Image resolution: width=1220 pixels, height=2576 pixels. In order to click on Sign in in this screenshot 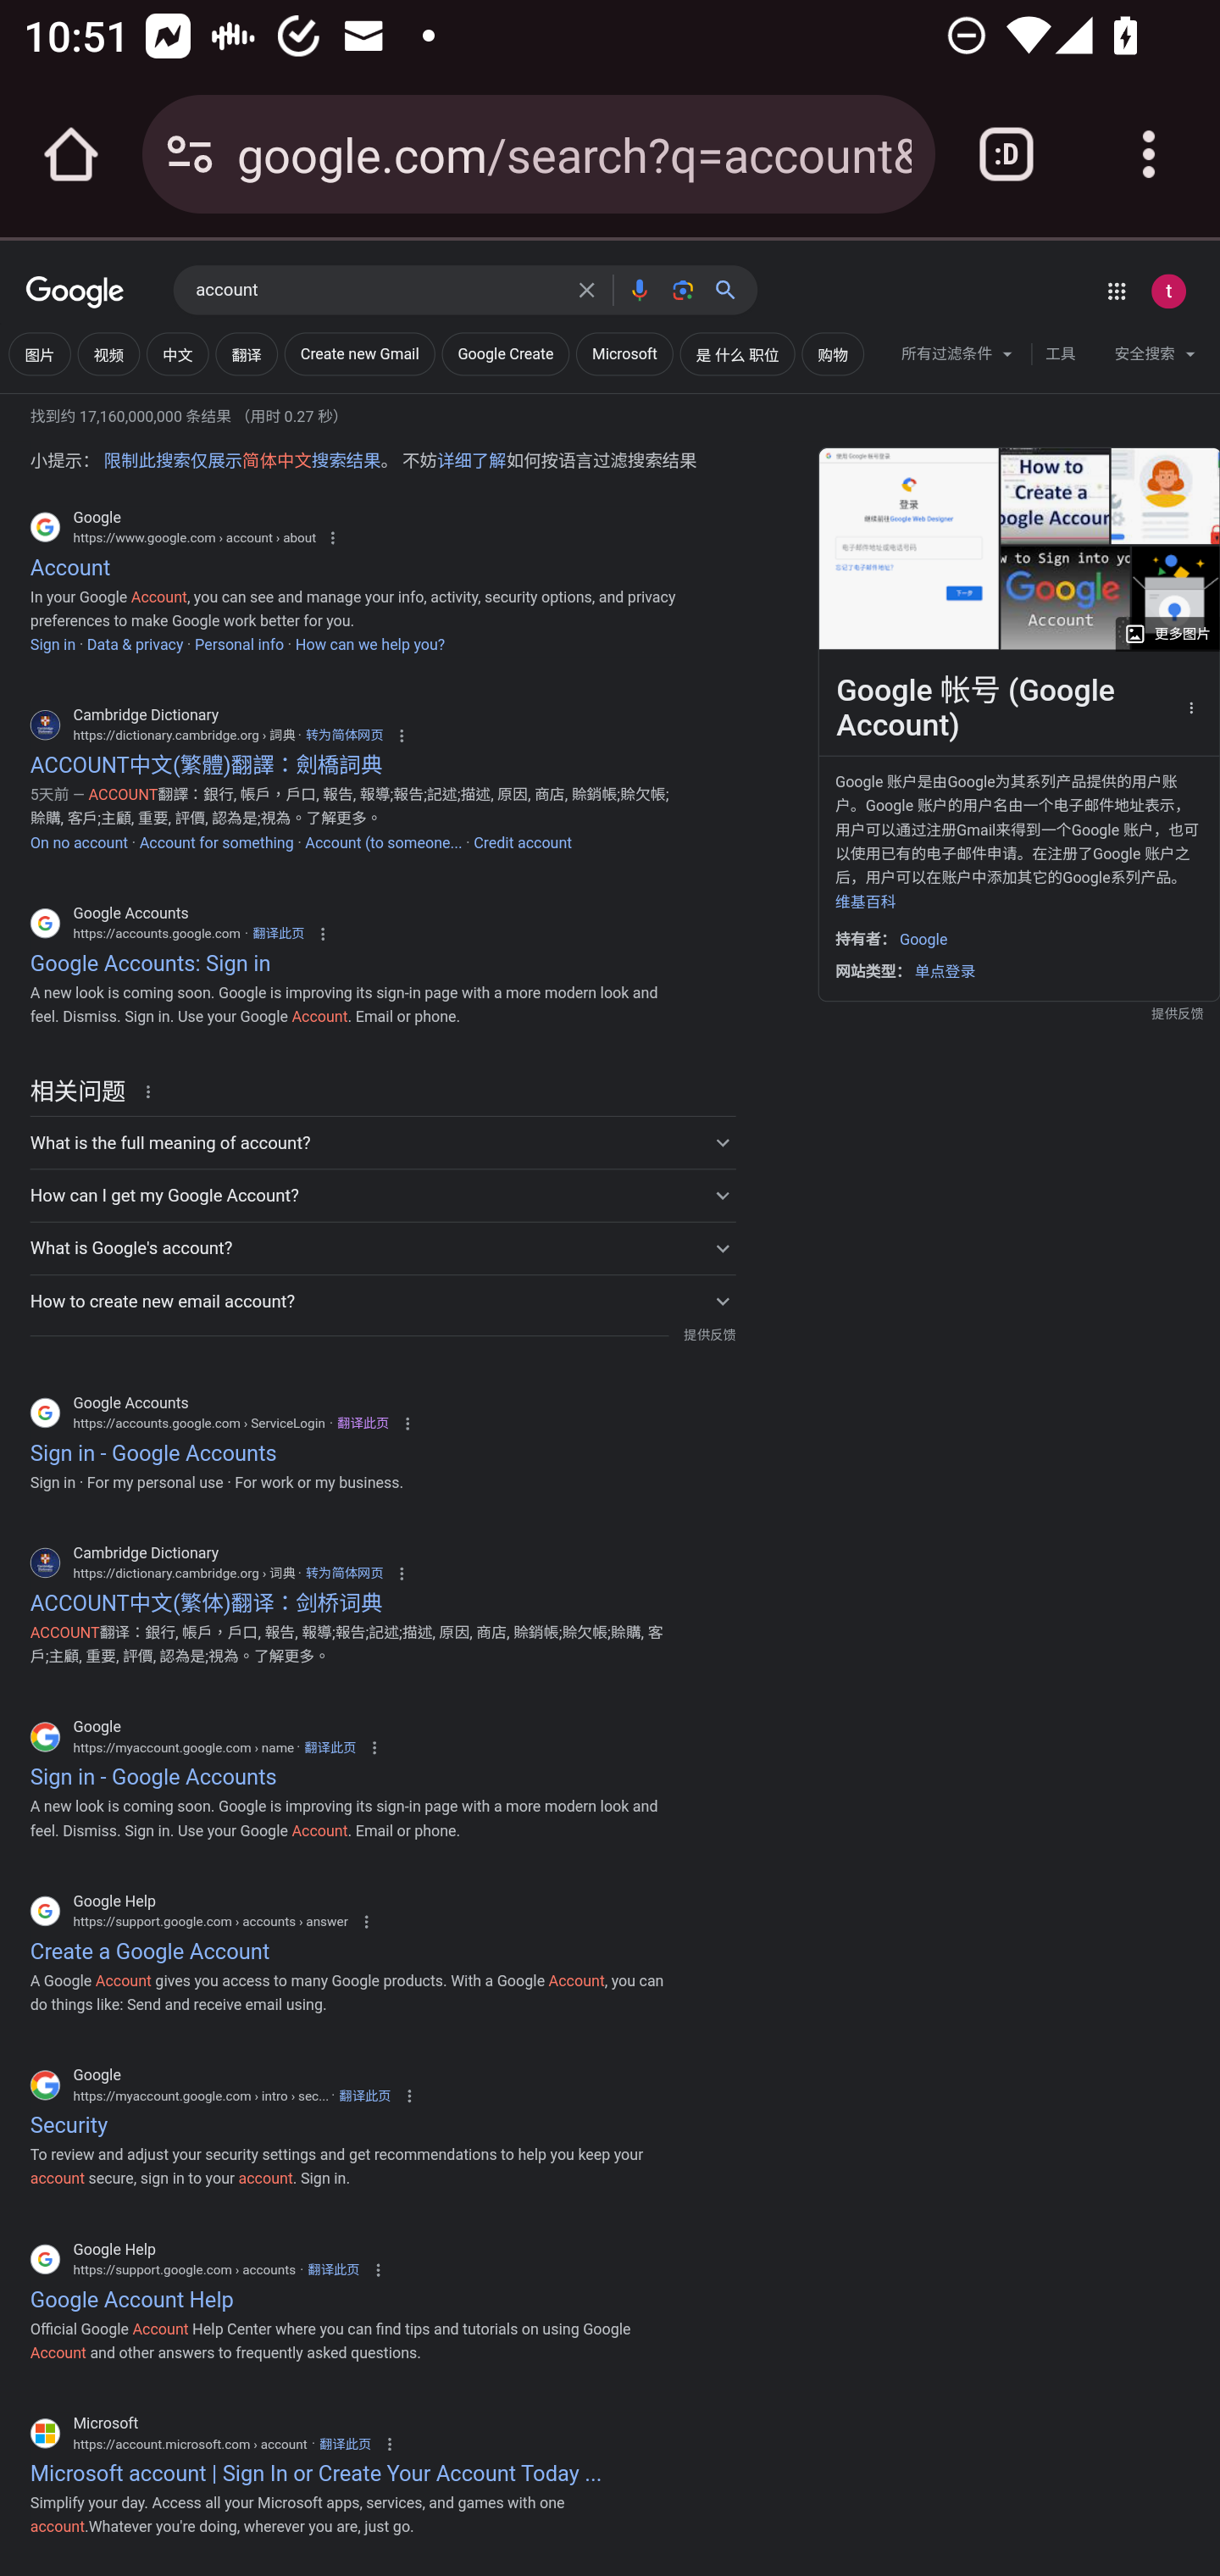, I will do `click(53, 645)`.